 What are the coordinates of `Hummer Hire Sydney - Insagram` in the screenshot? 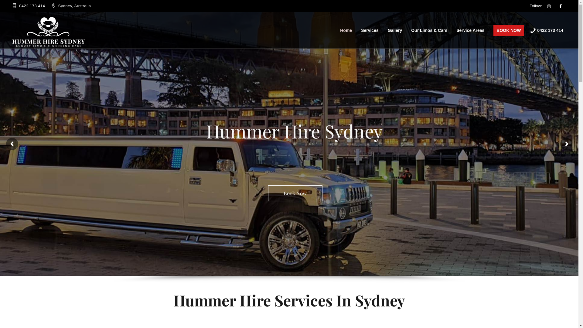 It's located at (549, 6).